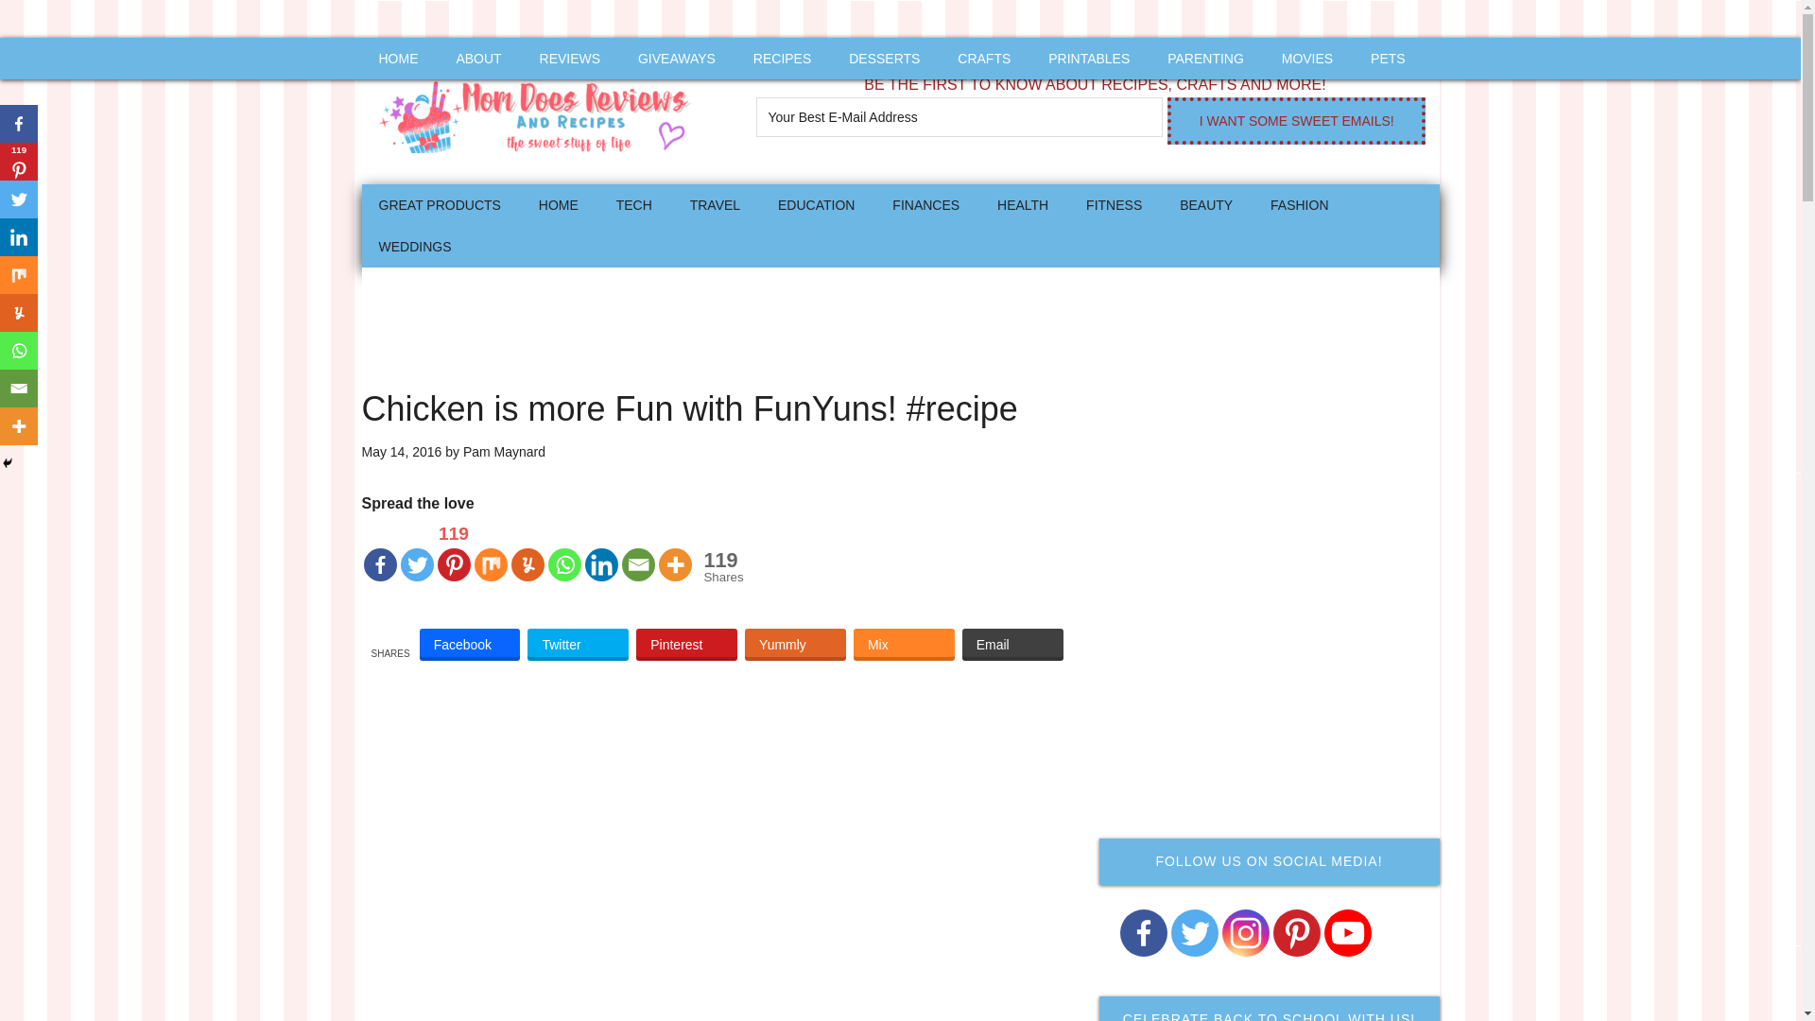  I want to click on DESSERTS, so click(883, 59).